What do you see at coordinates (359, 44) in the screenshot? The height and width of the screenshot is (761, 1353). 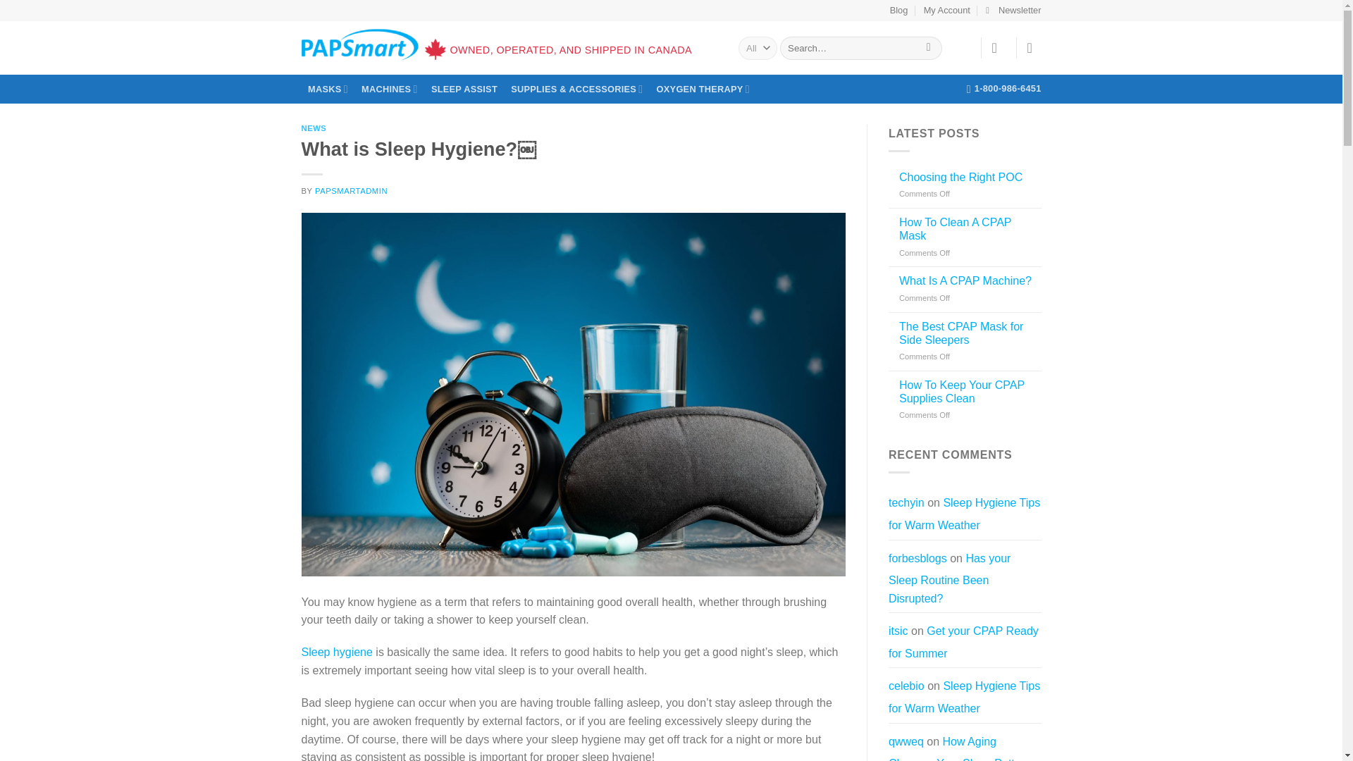 I see `PAPSmart Canada - Owned, operated, and shipped in Canada` at bounding box center [359, 44].